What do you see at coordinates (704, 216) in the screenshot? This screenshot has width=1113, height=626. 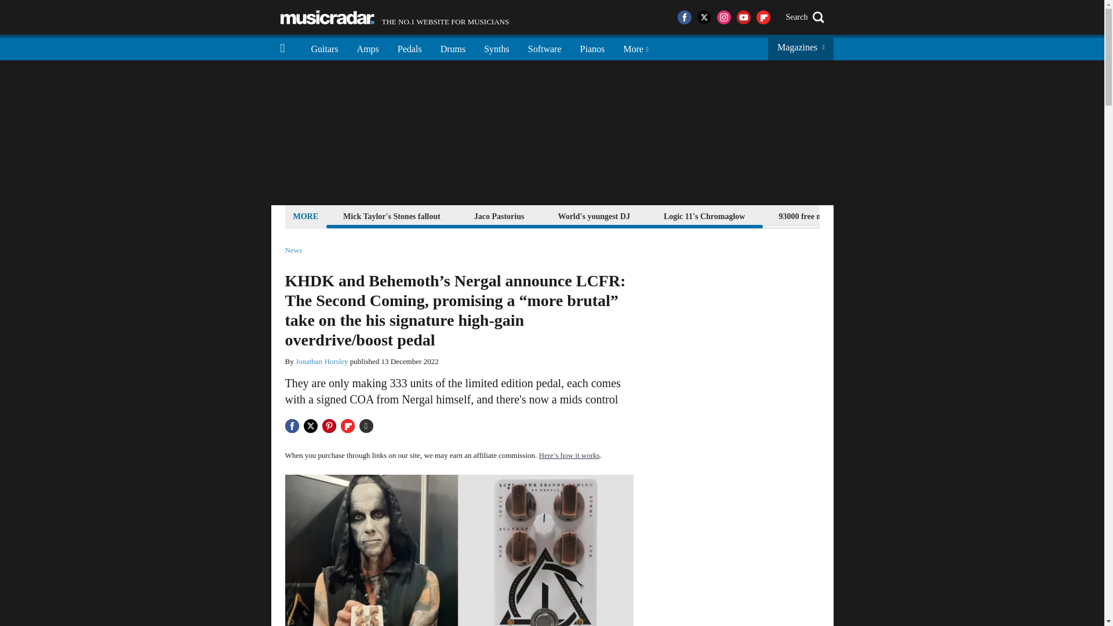 I see `Logic 11's Chromaglow` at bounding box center [704, 216].